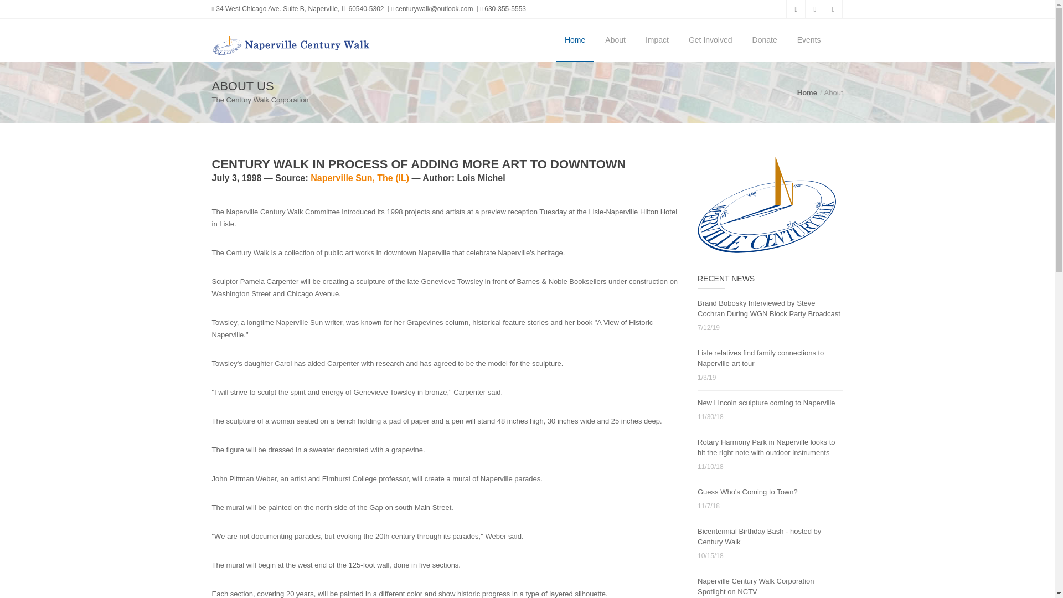  I want to click on Impact, so click(657, 40).